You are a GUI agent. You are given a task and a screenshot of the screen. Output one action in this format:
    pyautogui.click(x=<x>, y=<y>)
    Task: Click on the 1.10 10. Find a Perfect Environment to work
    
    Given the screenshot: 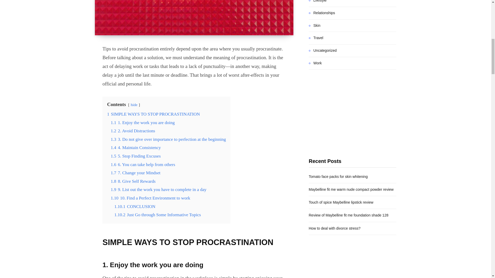 What is the action you would take?
    pyautogui.click(x=150, y=198)
    